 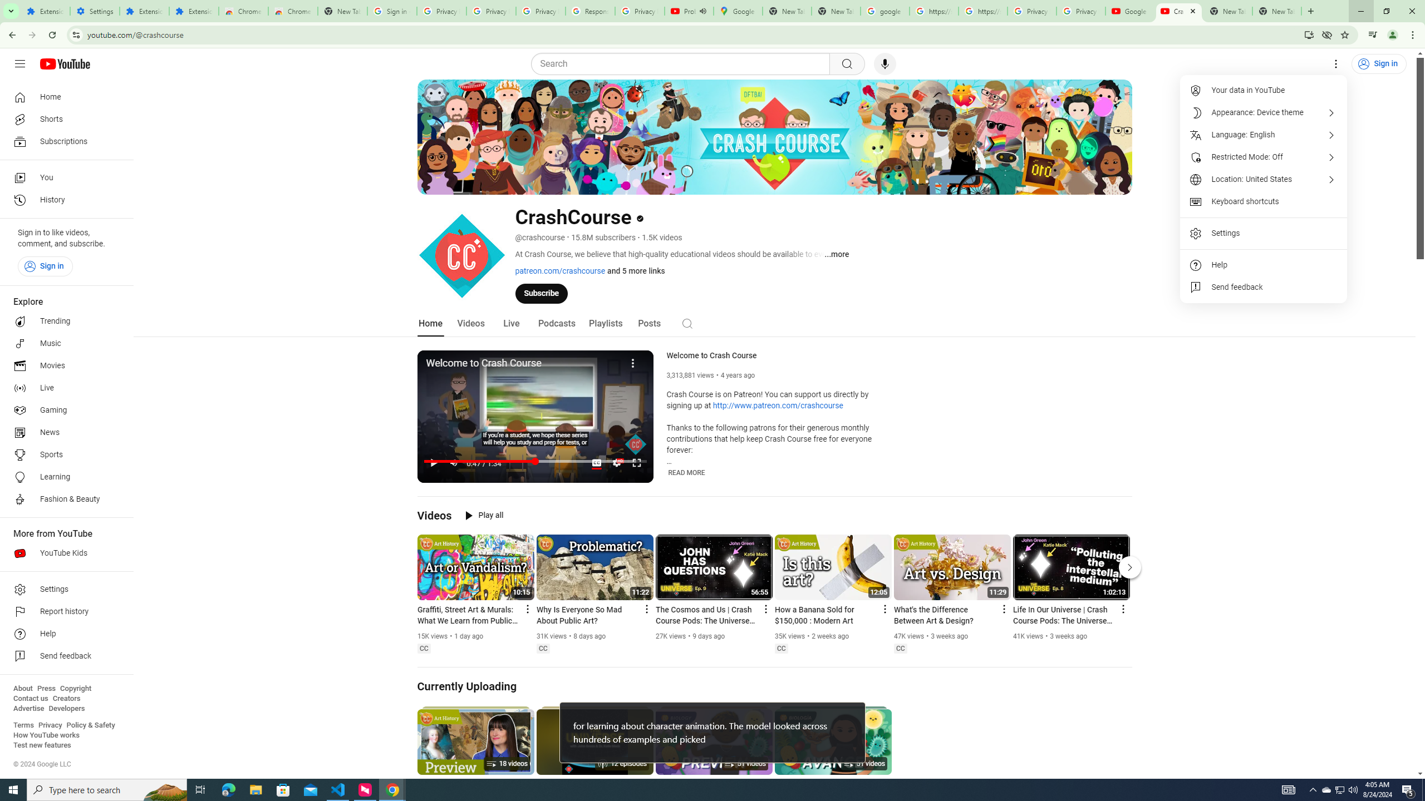 What do you see at coordinates (28, 709) in the screenshot?
I see `Advertise` at bounding box center [28, 709].